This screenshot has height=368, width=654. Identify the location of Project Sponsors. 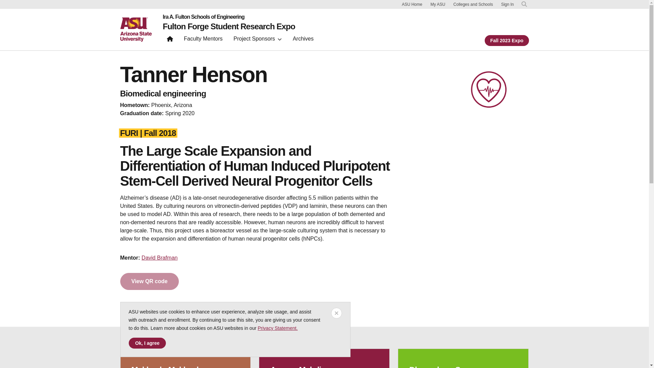
(258, 40).